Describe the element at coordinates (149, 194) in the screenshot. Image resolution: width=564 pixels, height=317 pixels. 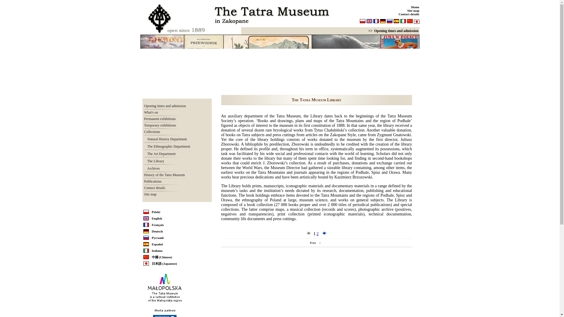
I see `  Site map` at that location.